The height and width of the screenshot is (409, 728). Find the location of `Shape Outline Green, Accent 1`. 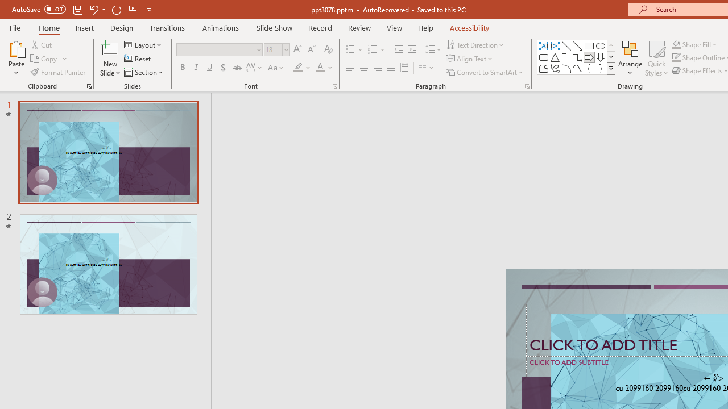

Shape Outline Green, Accent 1 is located at coordinates (676, 58).